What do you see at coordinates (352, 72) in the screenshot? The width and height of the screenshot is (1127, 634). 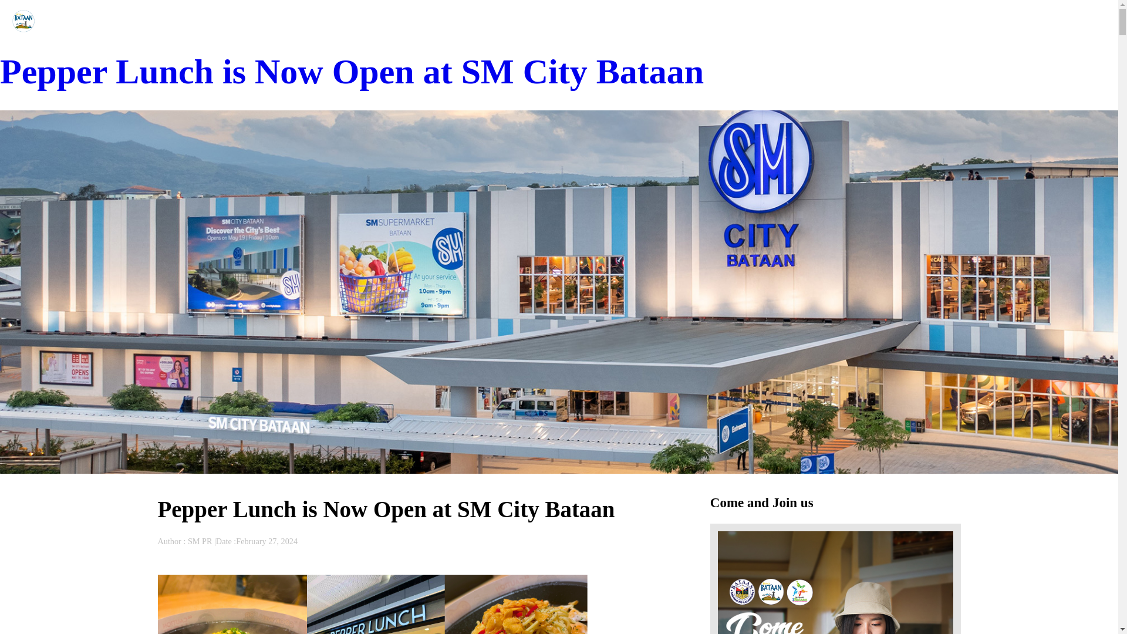 I see `Pepper Lunch is Now Open at SM City Bataan` at bounding box center [352, 72].